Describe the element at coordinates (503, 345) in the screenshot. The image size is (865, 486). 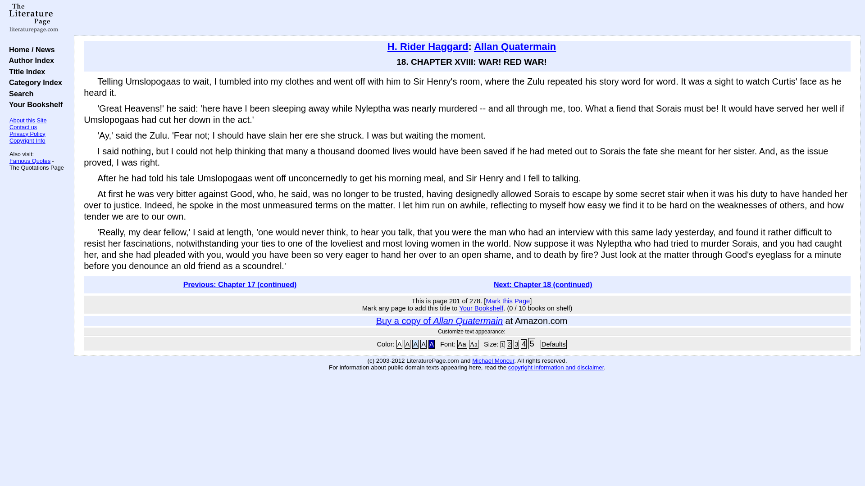
I see `Size 1` at that location.